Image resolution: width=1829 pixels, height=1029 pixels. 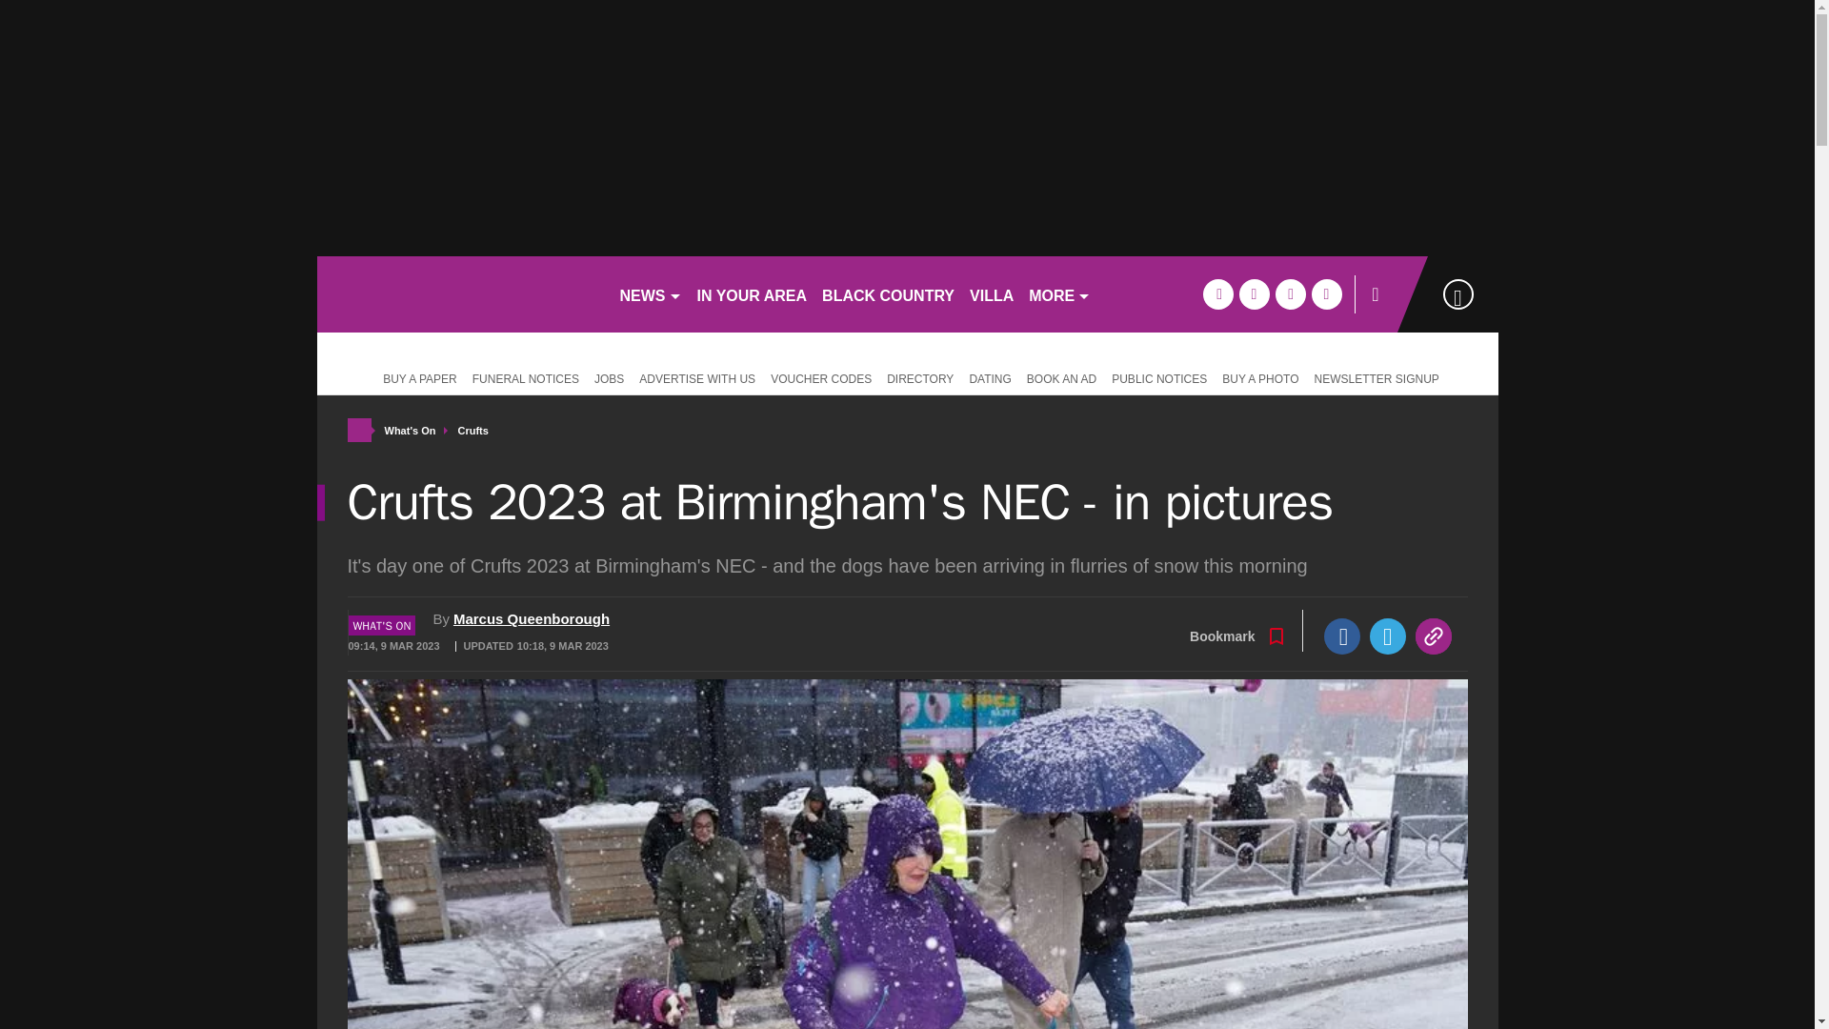 What do you see at coordinates (1388, 636) in the screenshot?
I see `Twitter` at bounding box center [1388, 636].